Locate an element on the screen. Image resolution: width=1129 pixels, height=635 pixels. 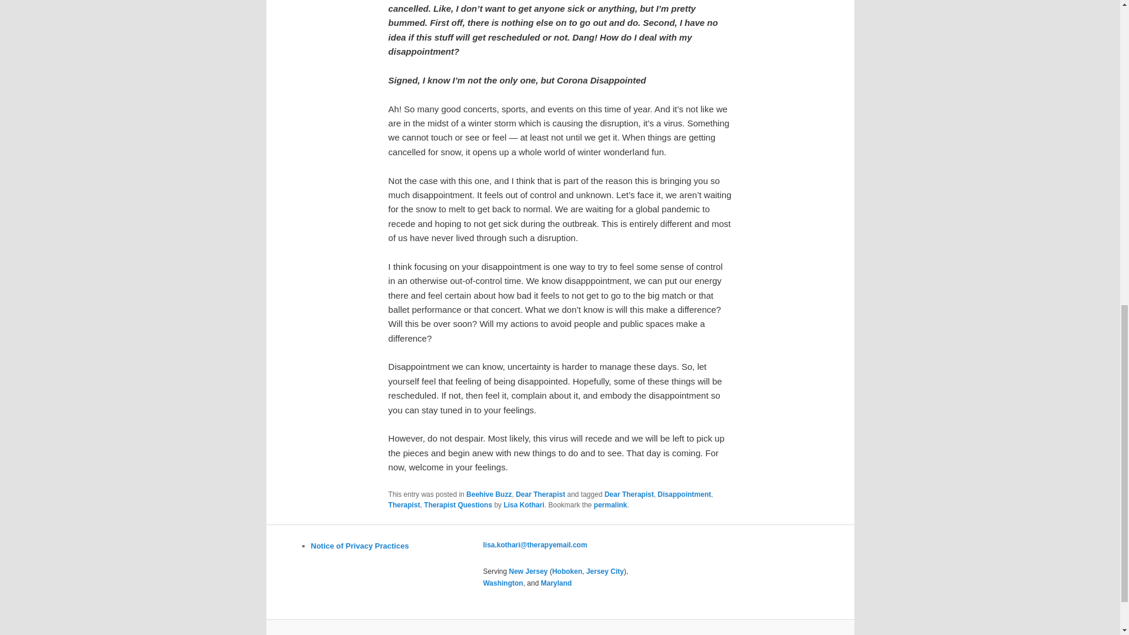
Beehive Buzz is located at coordinates (488, 494).